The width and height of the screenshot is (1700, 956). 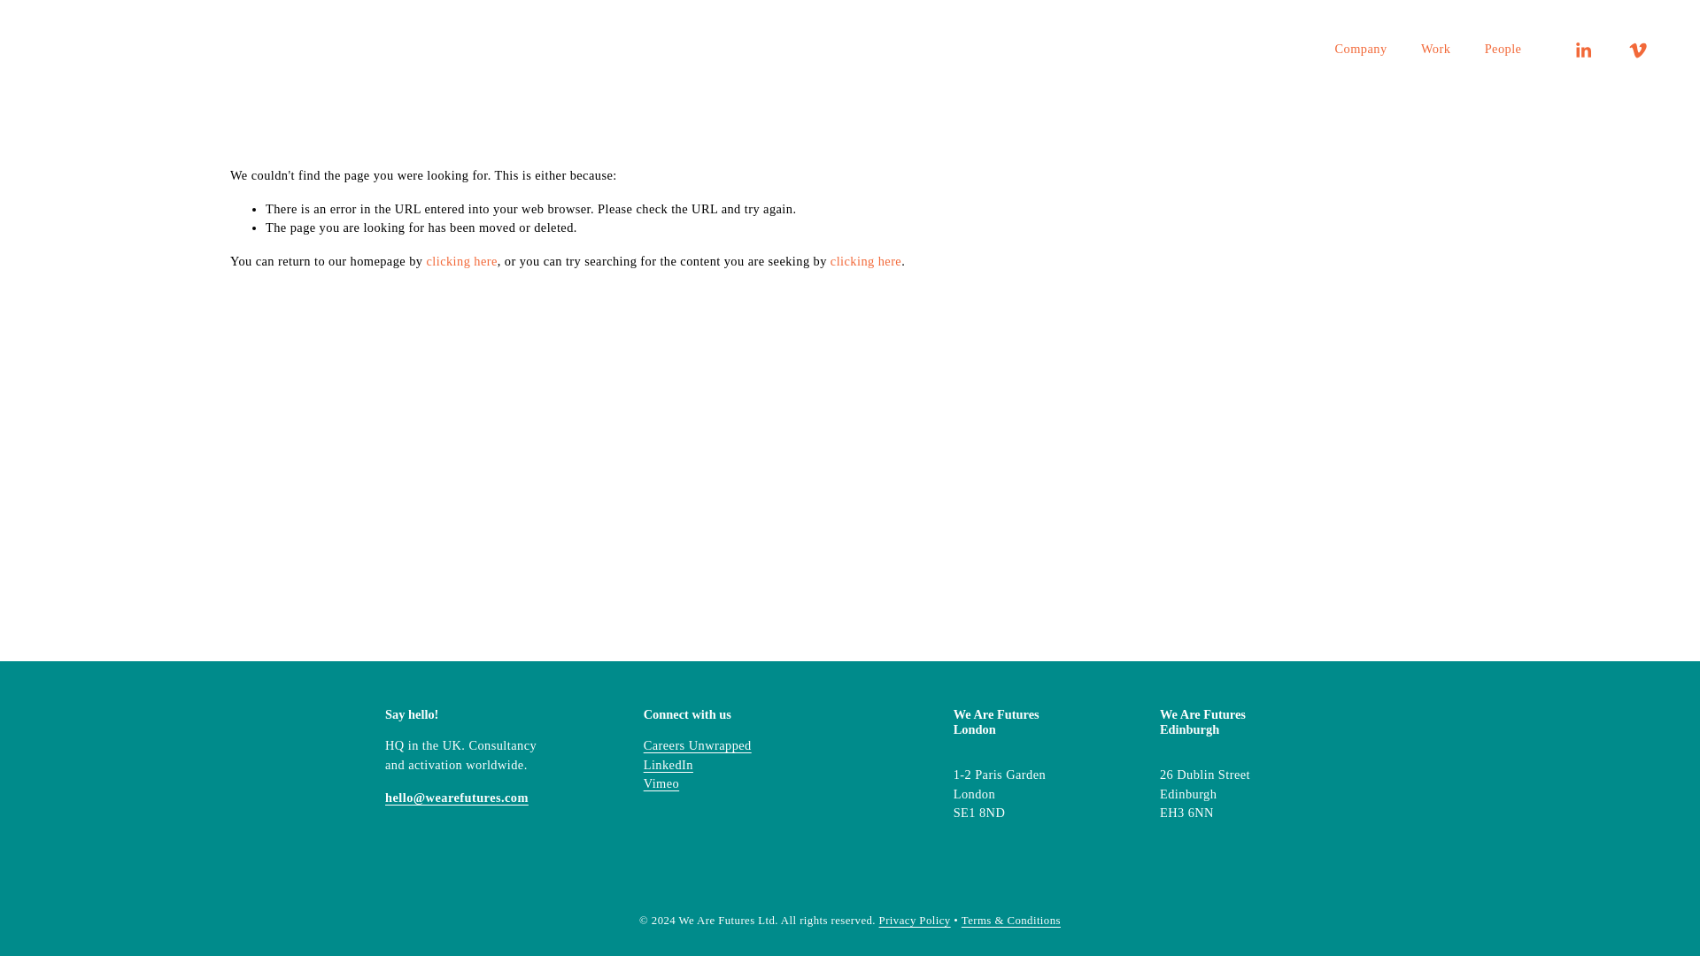 What do you see at coordinates (914, 921) in the screenshot?
I see `Privacy Policy` at bounding box center [914, 921].